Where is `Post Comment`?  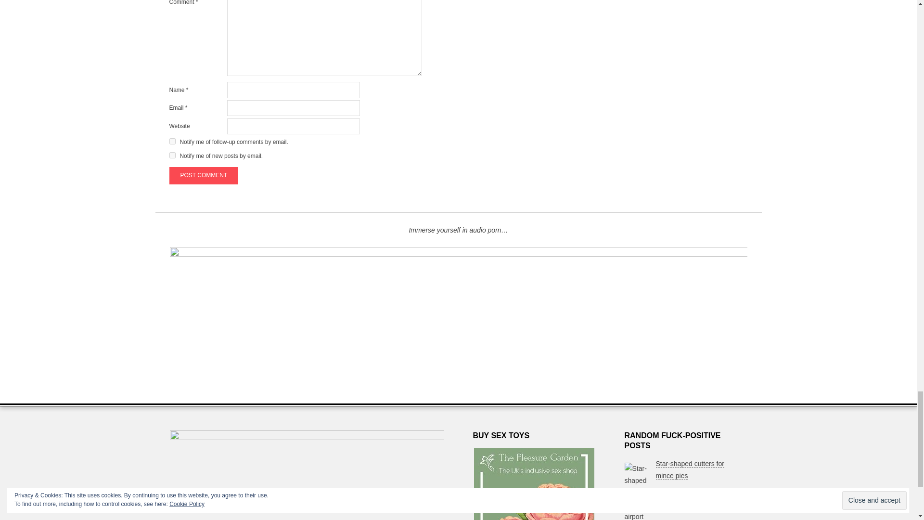
Post Comment is located at coordinates (204, 175).